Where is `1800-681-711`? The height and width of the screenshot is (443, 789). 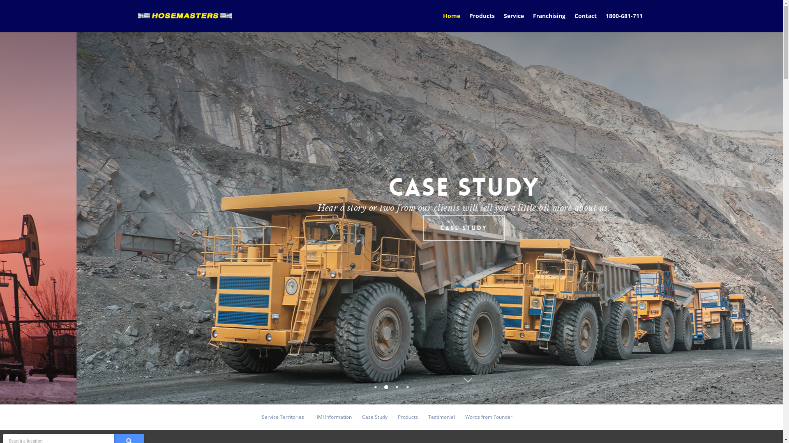 1800-681-711 is located at coordinates (624, 21).